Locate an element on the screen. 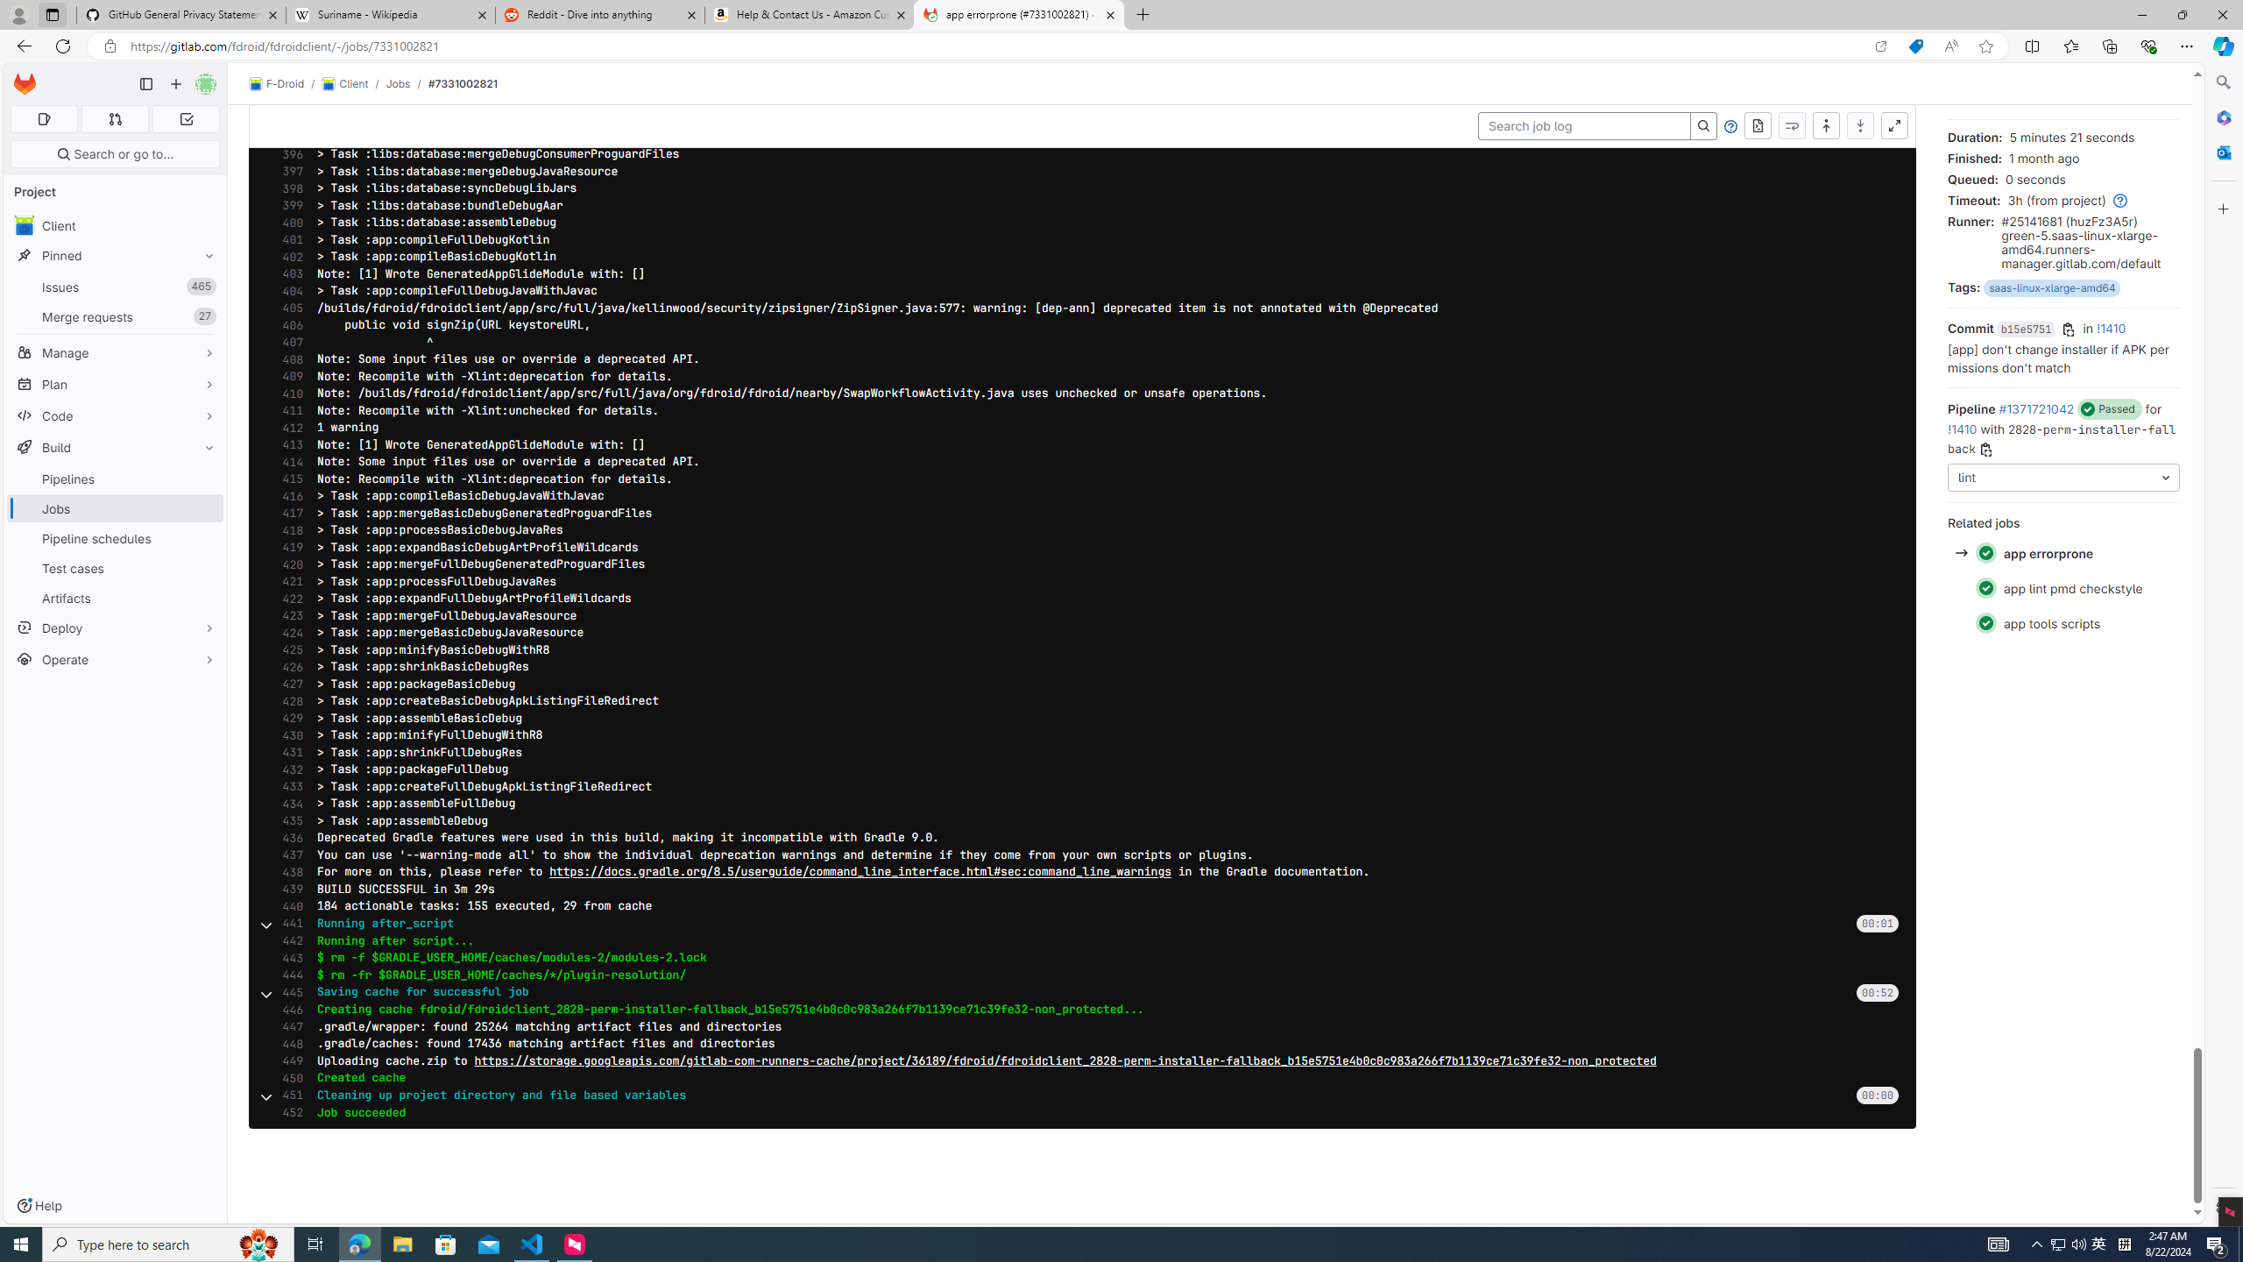  Code is located at coordinates (116, 415).